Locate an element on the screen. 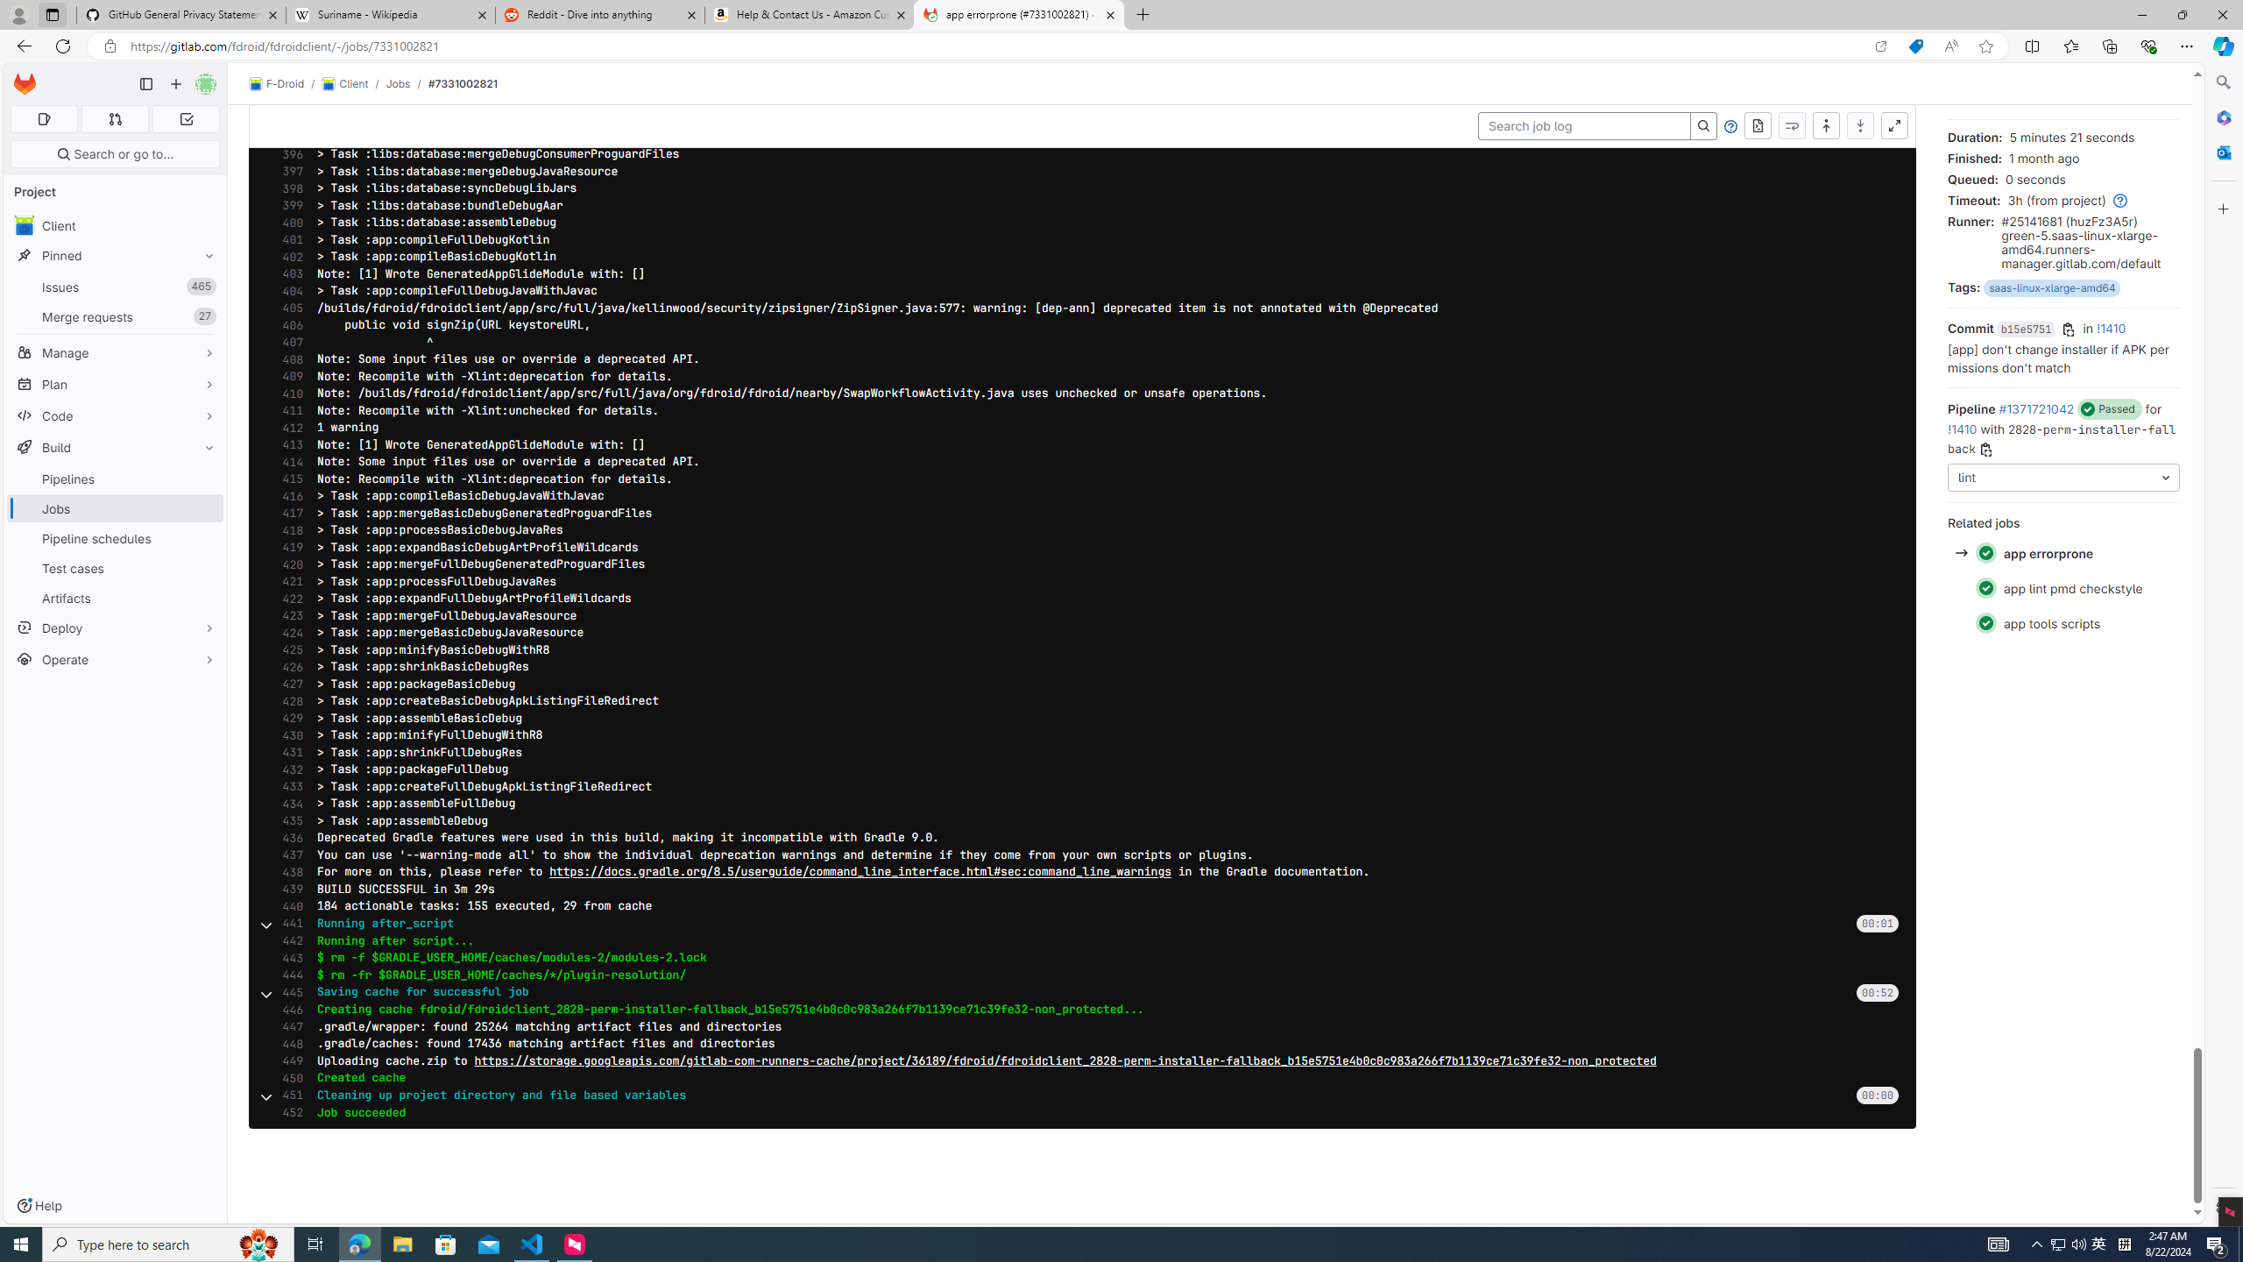  Code is located at coordinates (116, 415).